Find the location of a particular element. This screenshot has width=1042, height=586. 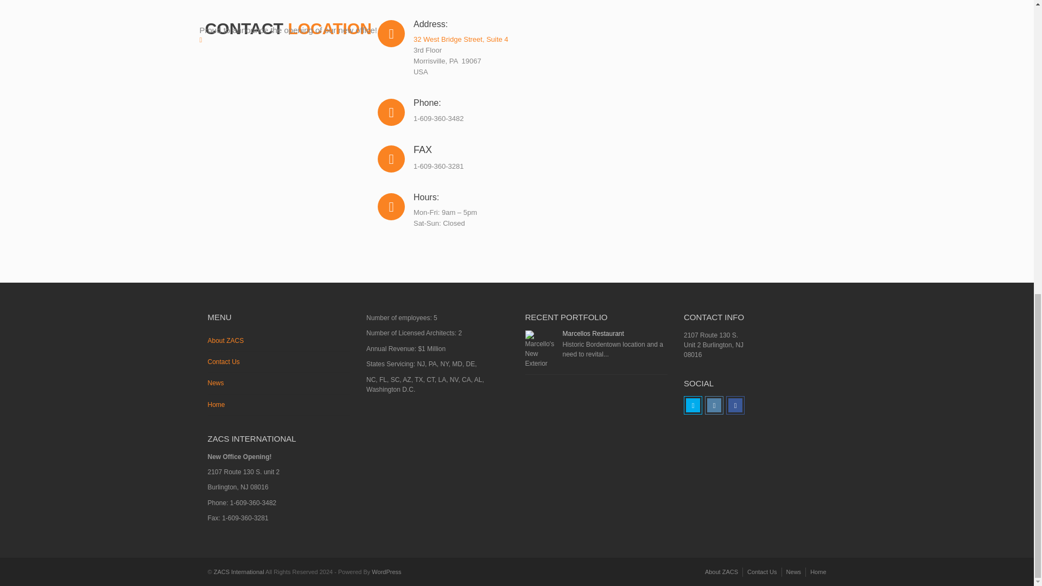

32 West Bridge Street, Suite 4 is located at coordinates (461, 39).